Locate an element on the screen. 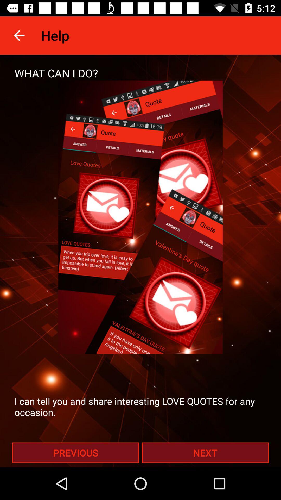  choose the previous icon is located at coordinates (75, 453).